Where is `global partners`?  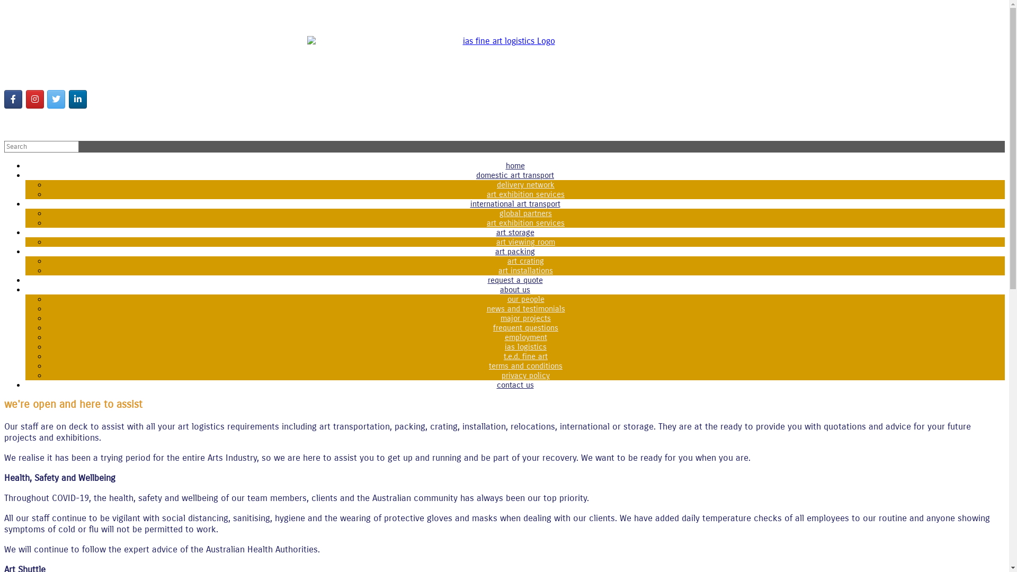 global partners is located at coordinates (525, 213).